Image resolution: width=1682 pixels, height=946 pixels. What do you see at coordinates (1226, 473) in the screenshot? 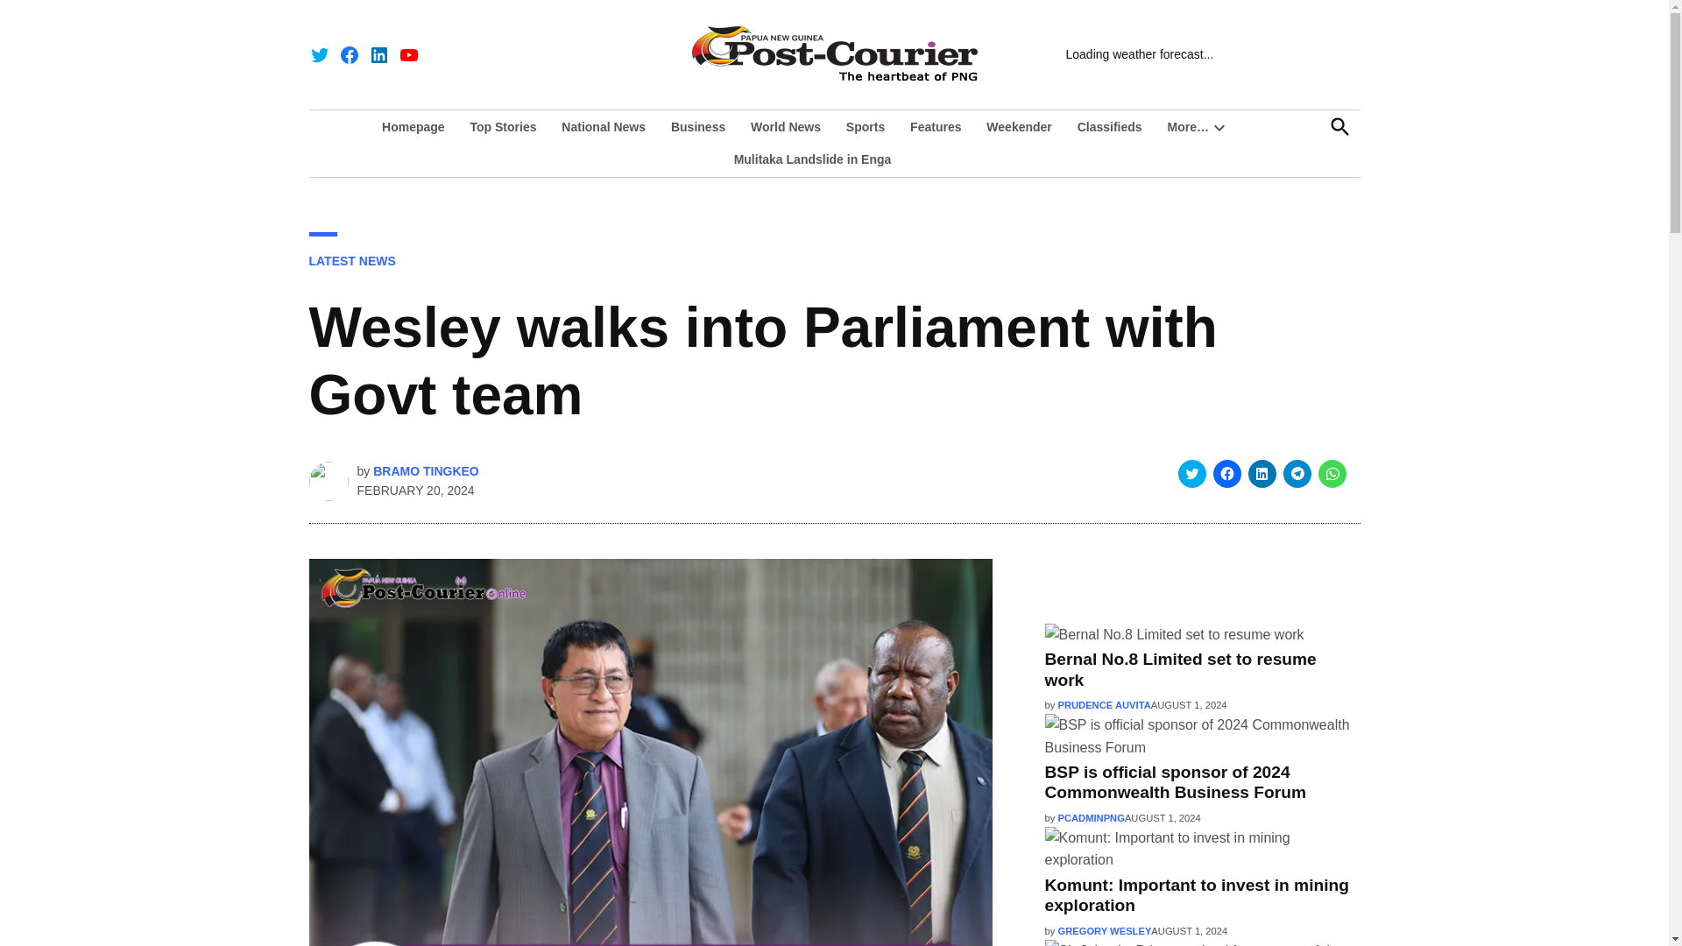
I see `Click to share on Facebook` at bounding box center [1226, 473].